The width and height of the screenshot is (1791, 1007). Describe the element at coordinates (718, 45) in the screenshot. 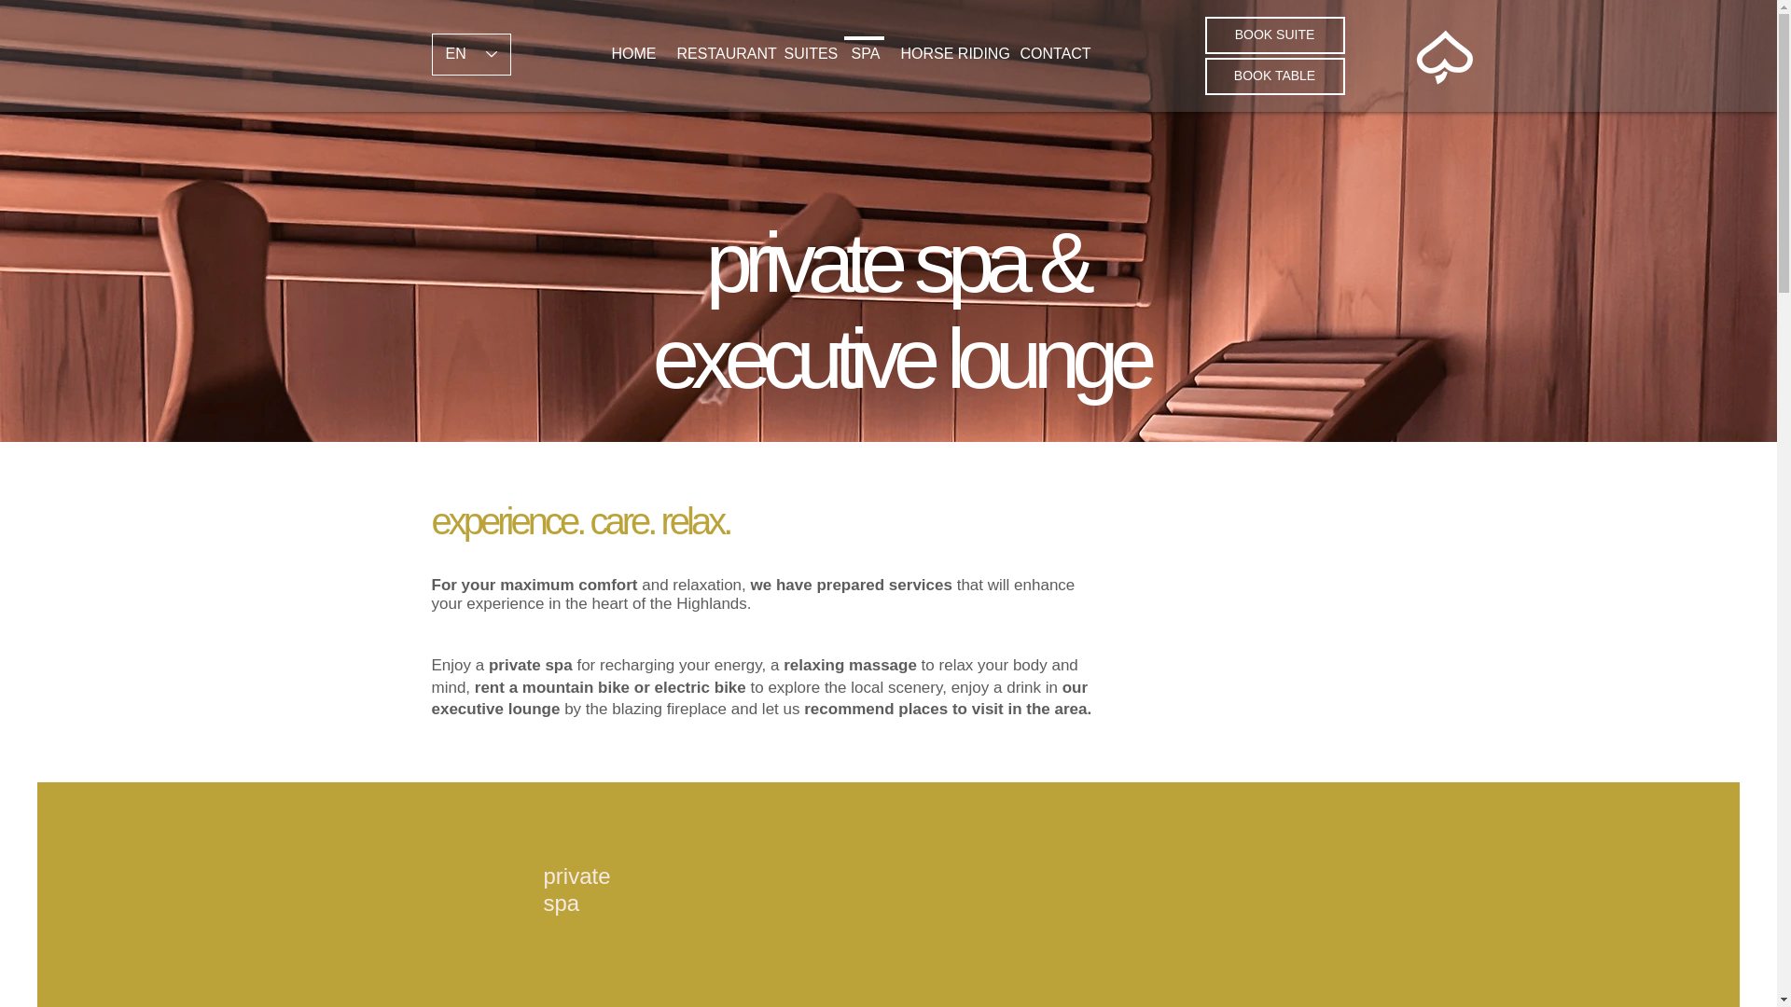

I see `RESTAURANT` at that location.